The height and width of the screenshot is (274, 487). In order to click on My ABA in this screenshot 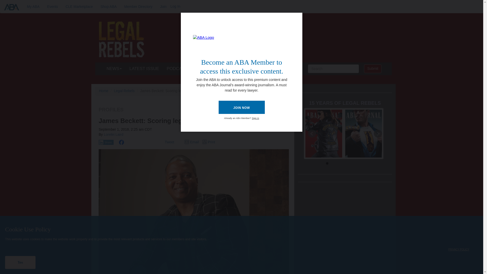, I will do `click(33, 7)`.